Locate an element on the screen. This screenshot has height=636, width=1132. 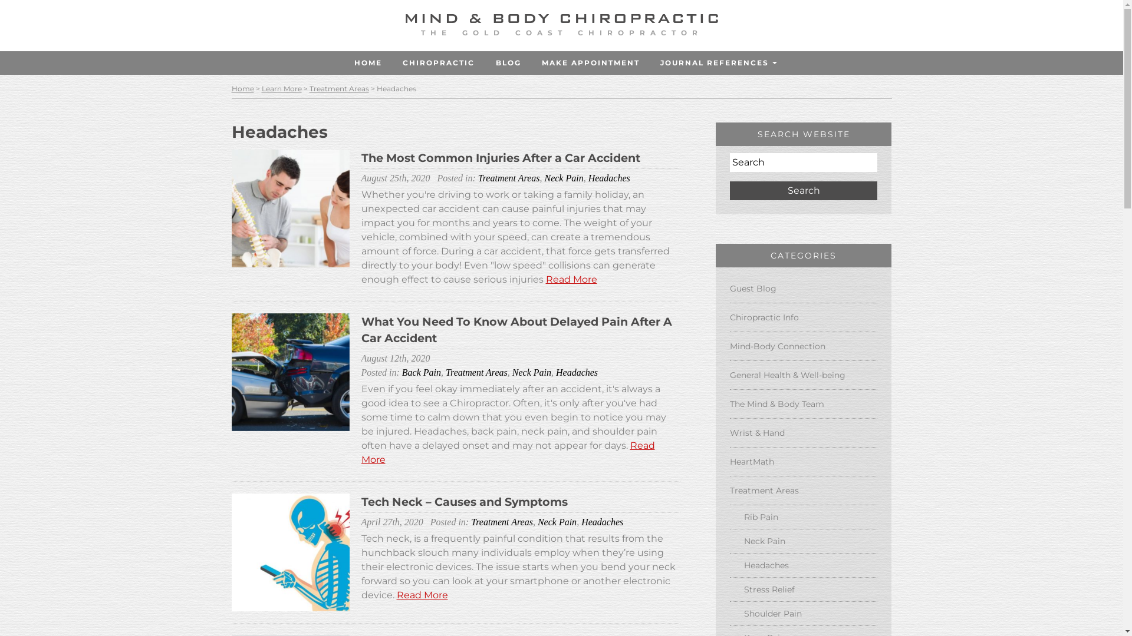
Treatment Areas is located at coordinates (509, 178).